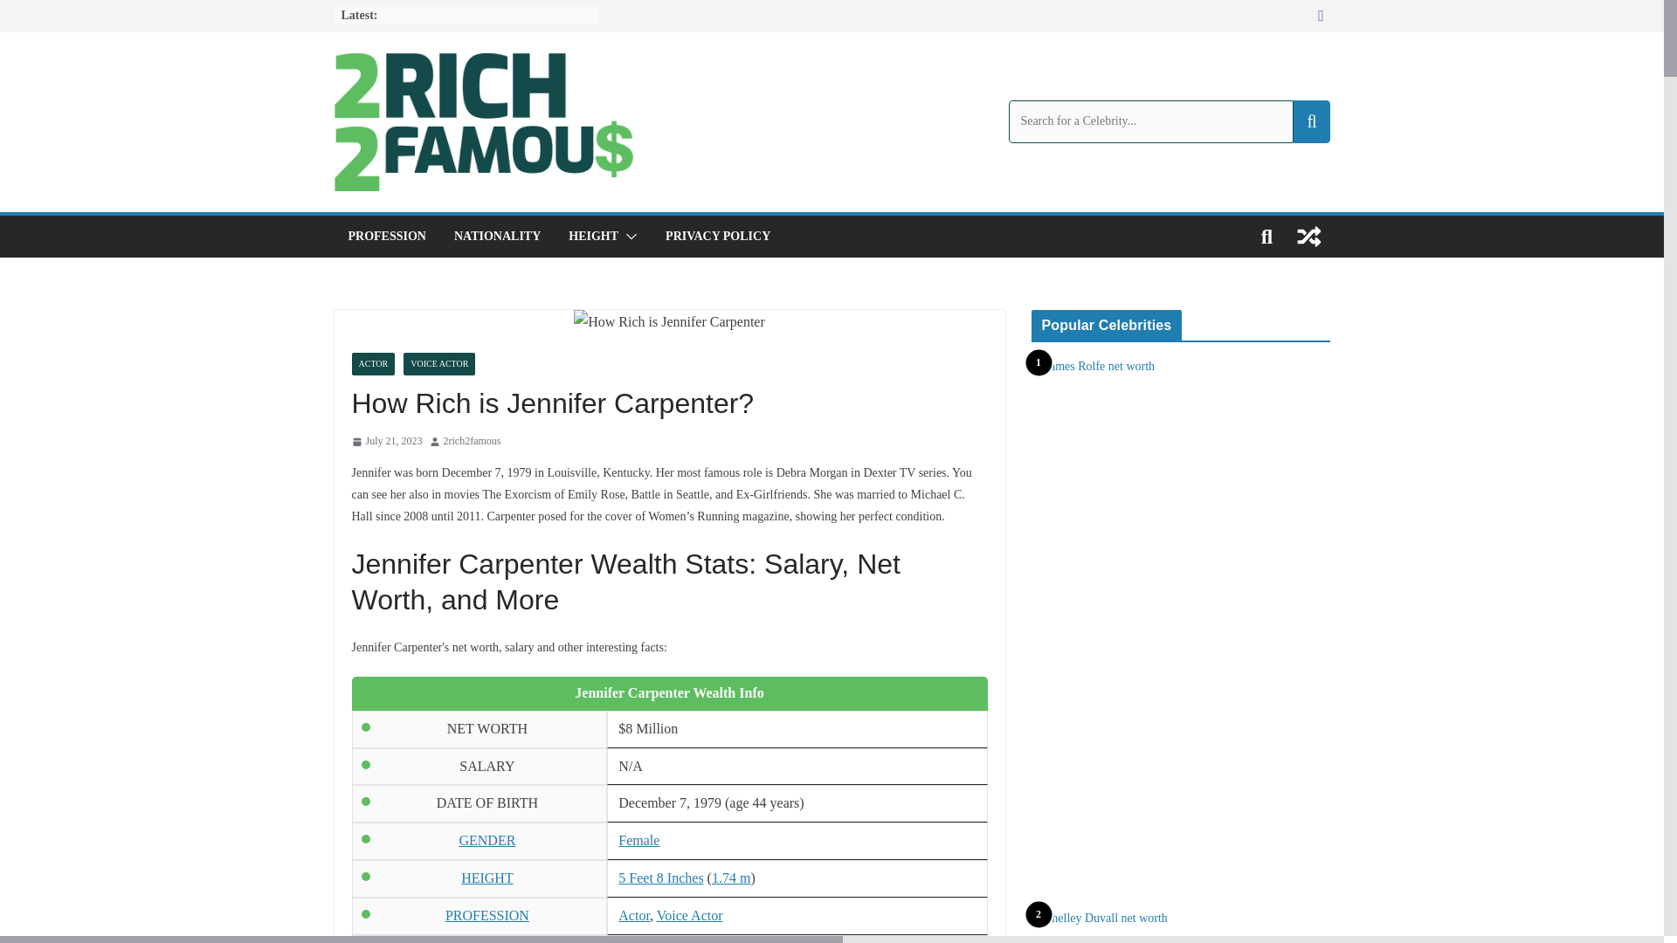 Image resolution: width=1677 pixels, height=943 pixels. What do you see at coordinates (473, 442) in the screenshot?
I see `2rich2famous` at bounding box center [473, 442].